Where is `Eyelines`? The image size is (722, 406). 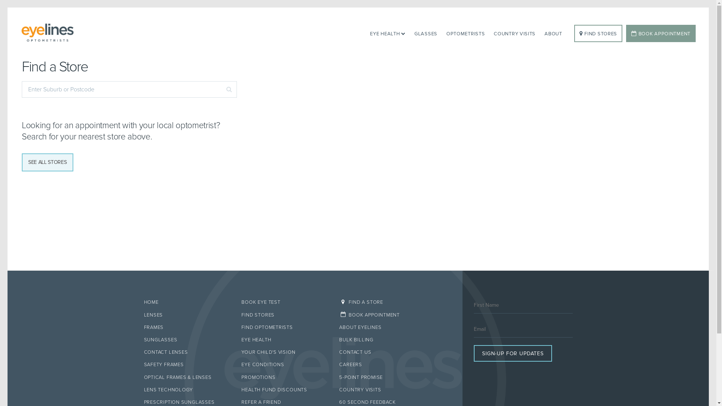 Eyelines is located at coordinates (82, 33).